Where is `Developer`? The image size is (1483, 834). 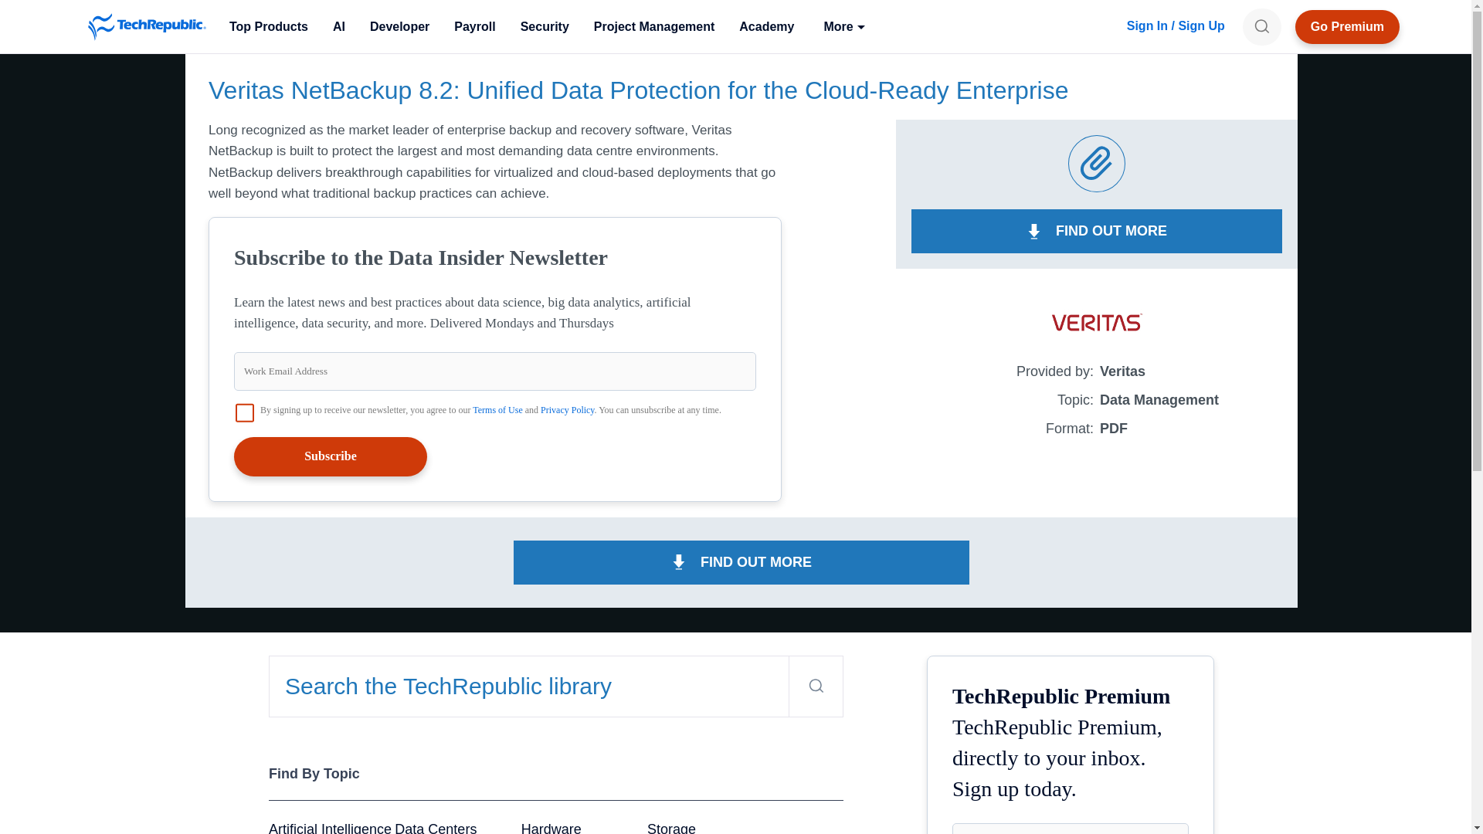
Developer is located at coordinates (399, 26).